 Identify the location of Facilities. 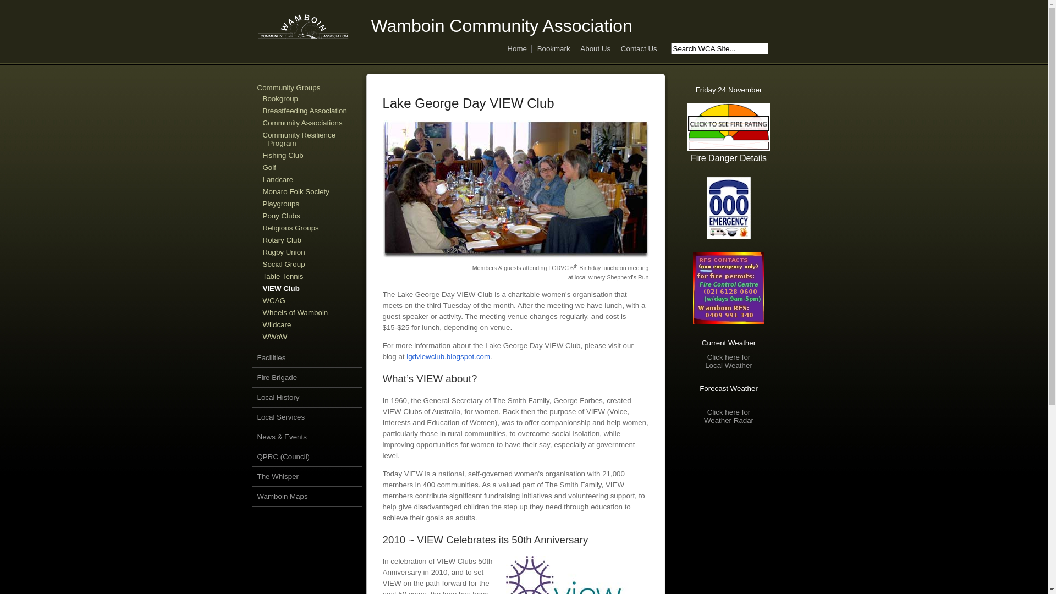
(272, 358).